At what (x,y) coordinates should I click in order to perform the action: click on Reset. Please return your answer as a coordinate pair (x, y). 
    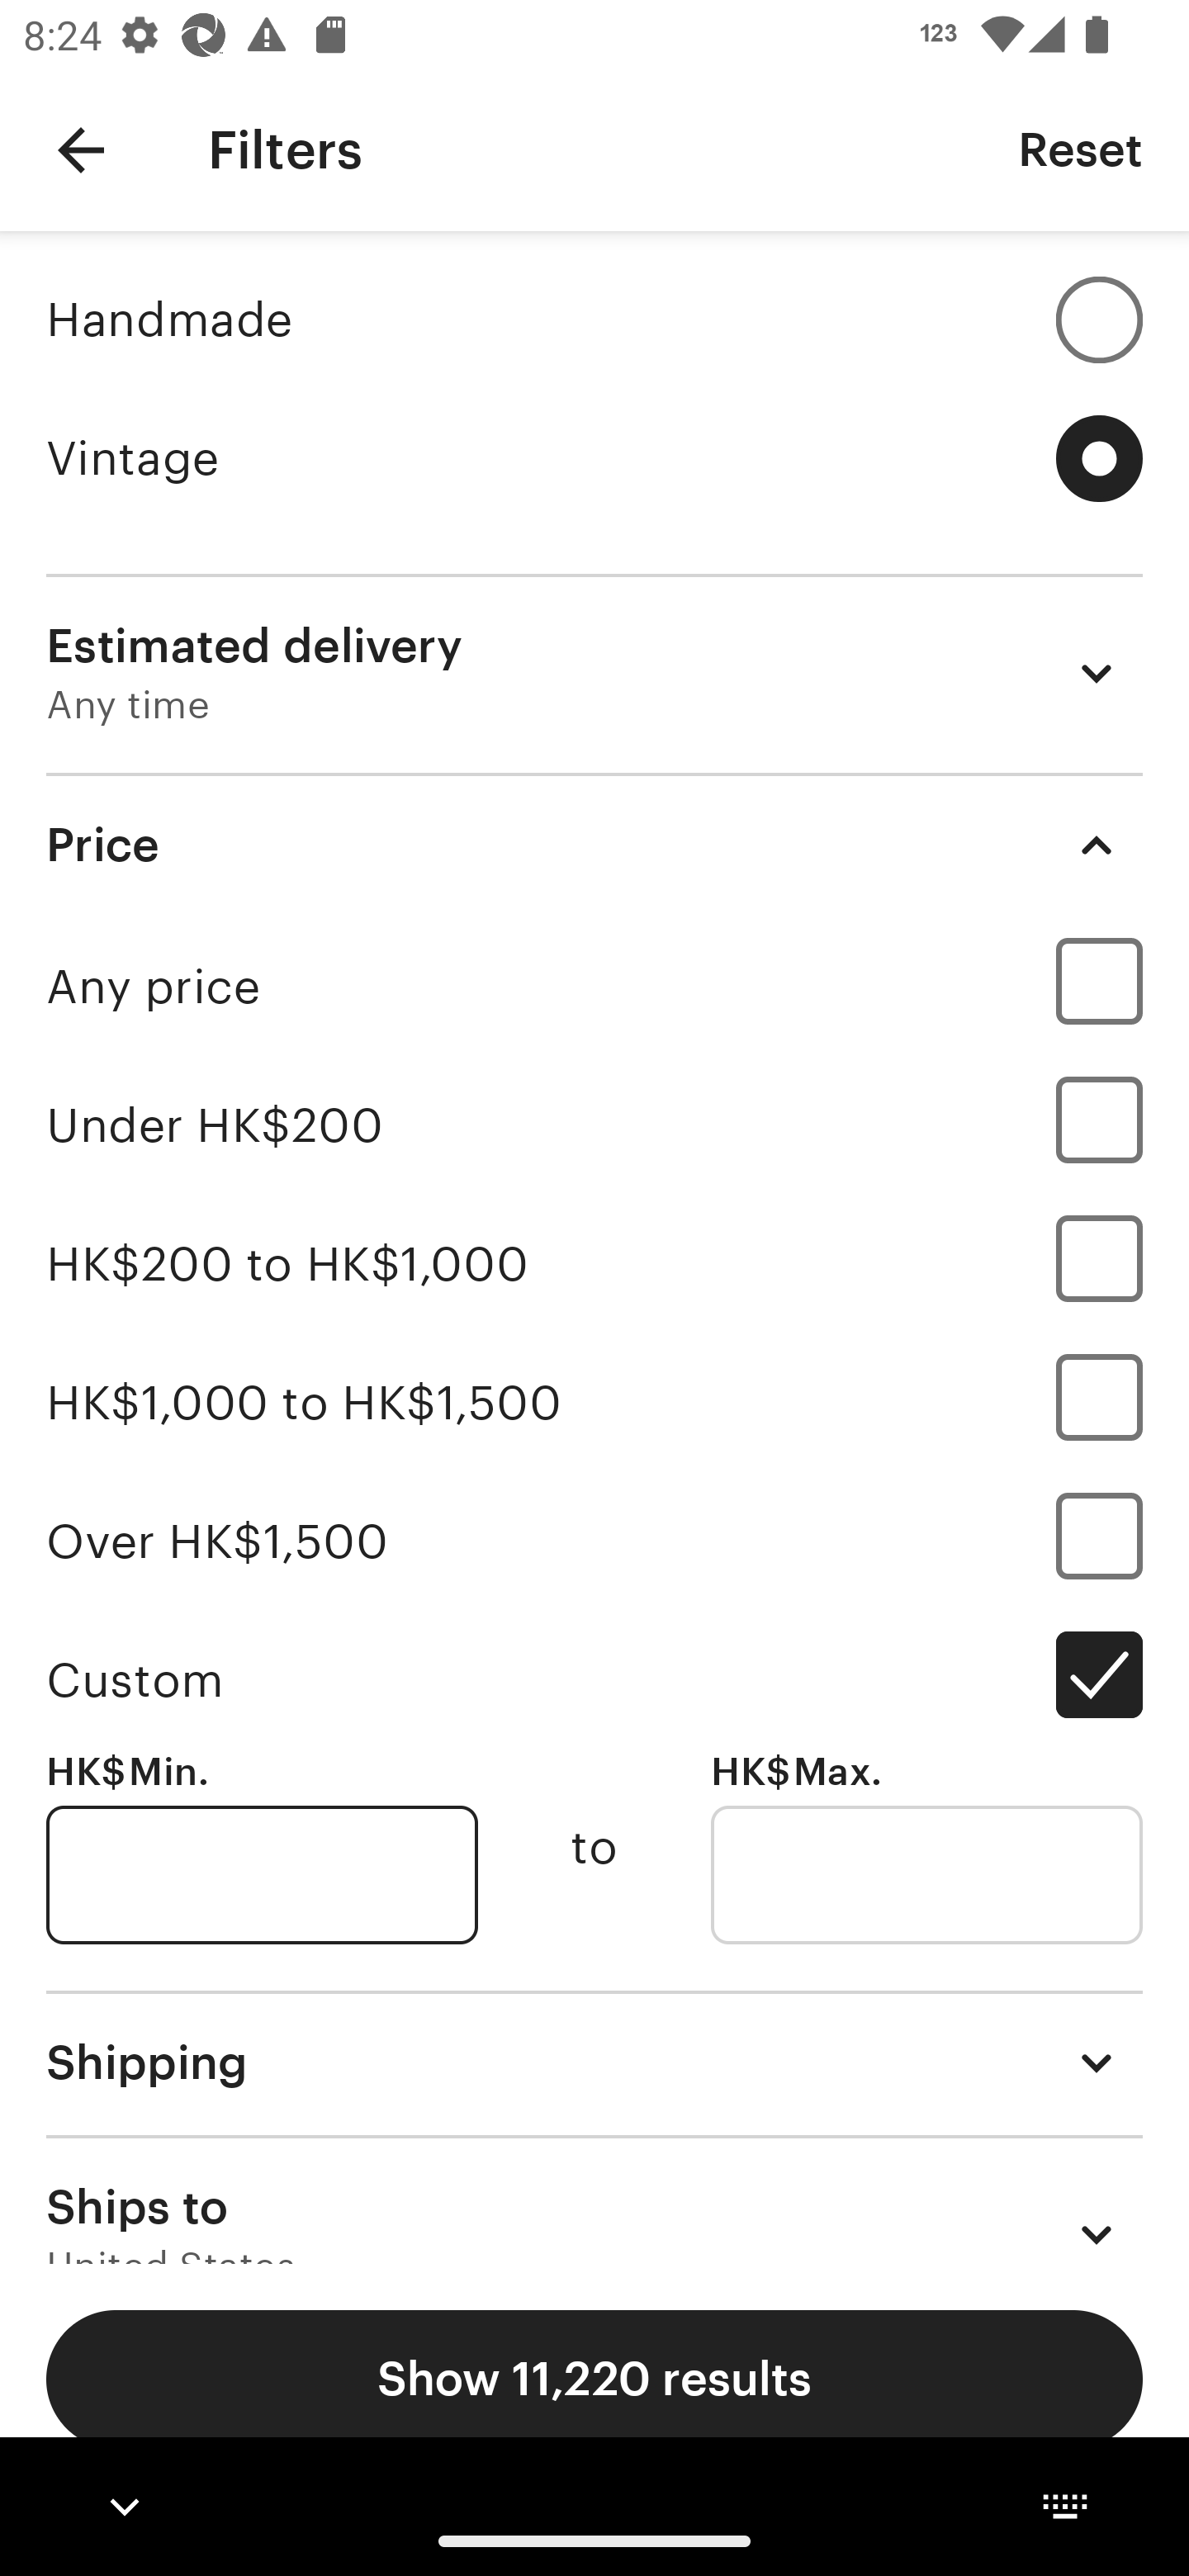
    Looking at the image, I should click on (1080, 149).